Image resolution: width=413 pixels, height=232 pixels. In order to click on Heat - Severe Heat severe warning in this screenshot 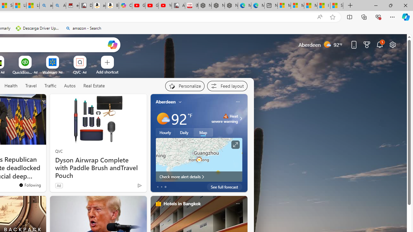, I will do `click(225, 119)`.